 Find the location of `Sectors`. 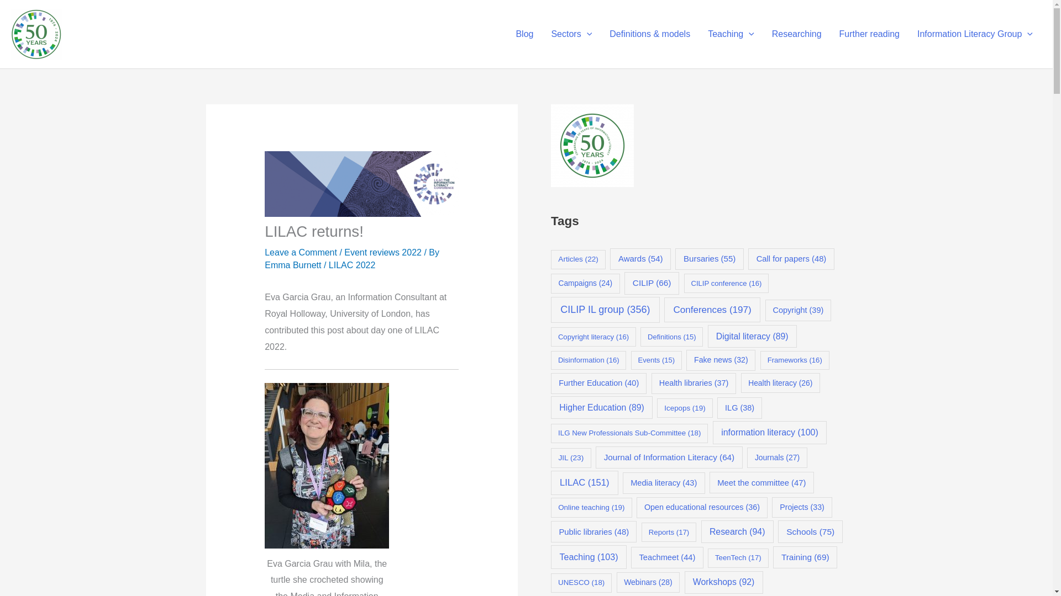

Sectors is located at coordinates (571, 34).